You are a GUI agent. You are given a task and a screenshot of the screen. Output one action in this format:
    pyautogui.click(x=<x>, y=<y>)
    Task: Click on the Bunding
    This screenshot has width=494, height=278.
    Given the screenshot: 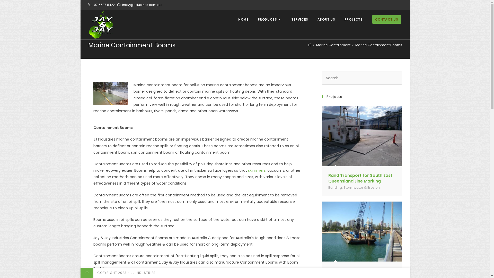 What is the action you would take?
    pyautogui.click(x=335, y=187)
    